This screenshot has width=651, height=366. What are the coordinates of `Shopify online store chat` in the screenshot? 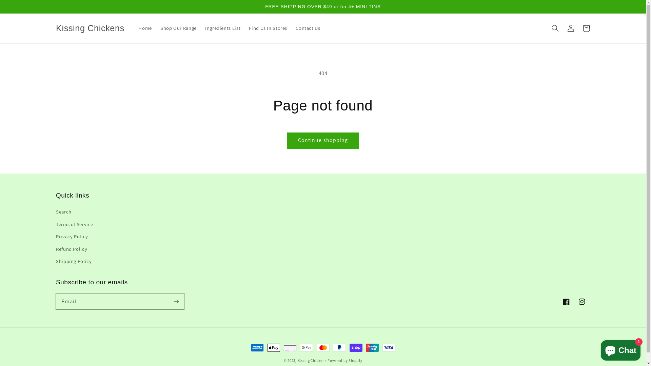 It's located at (620, 349).